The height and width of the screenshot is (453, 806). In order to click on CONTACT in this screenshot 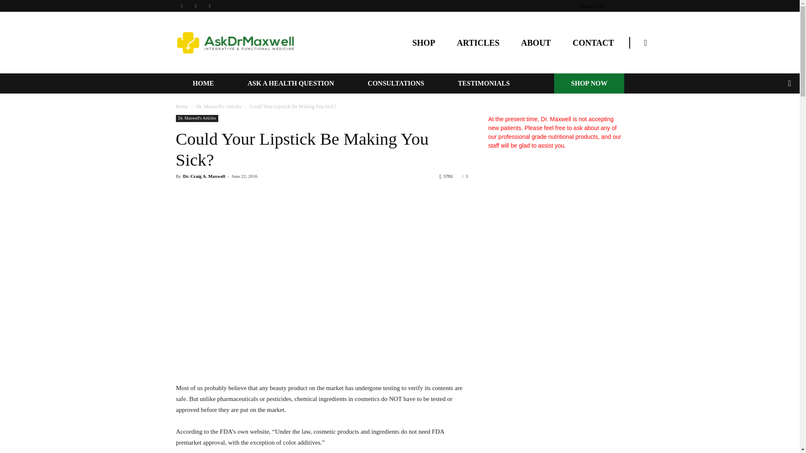, I will do `click(594, 43)`.